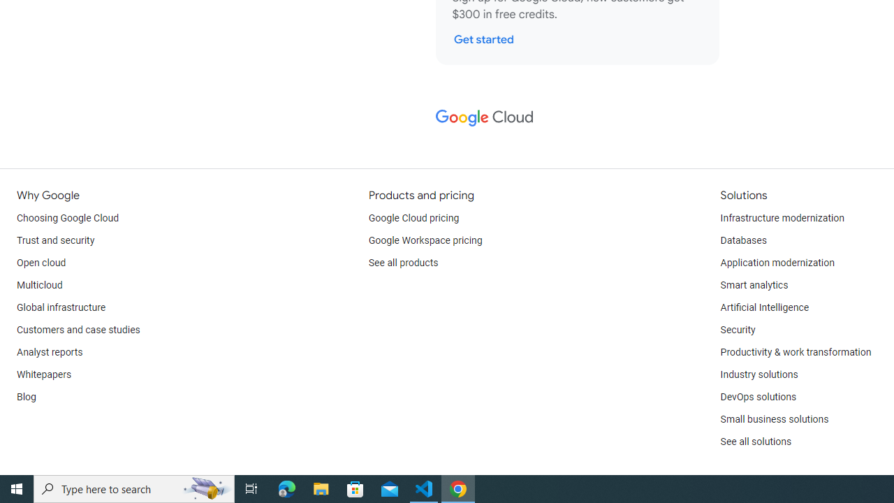 The width and height of the screenshot is (894, 503). Describe the element at coordinates (756, 442) in the screenshot. I see `See all solutions` at that location.